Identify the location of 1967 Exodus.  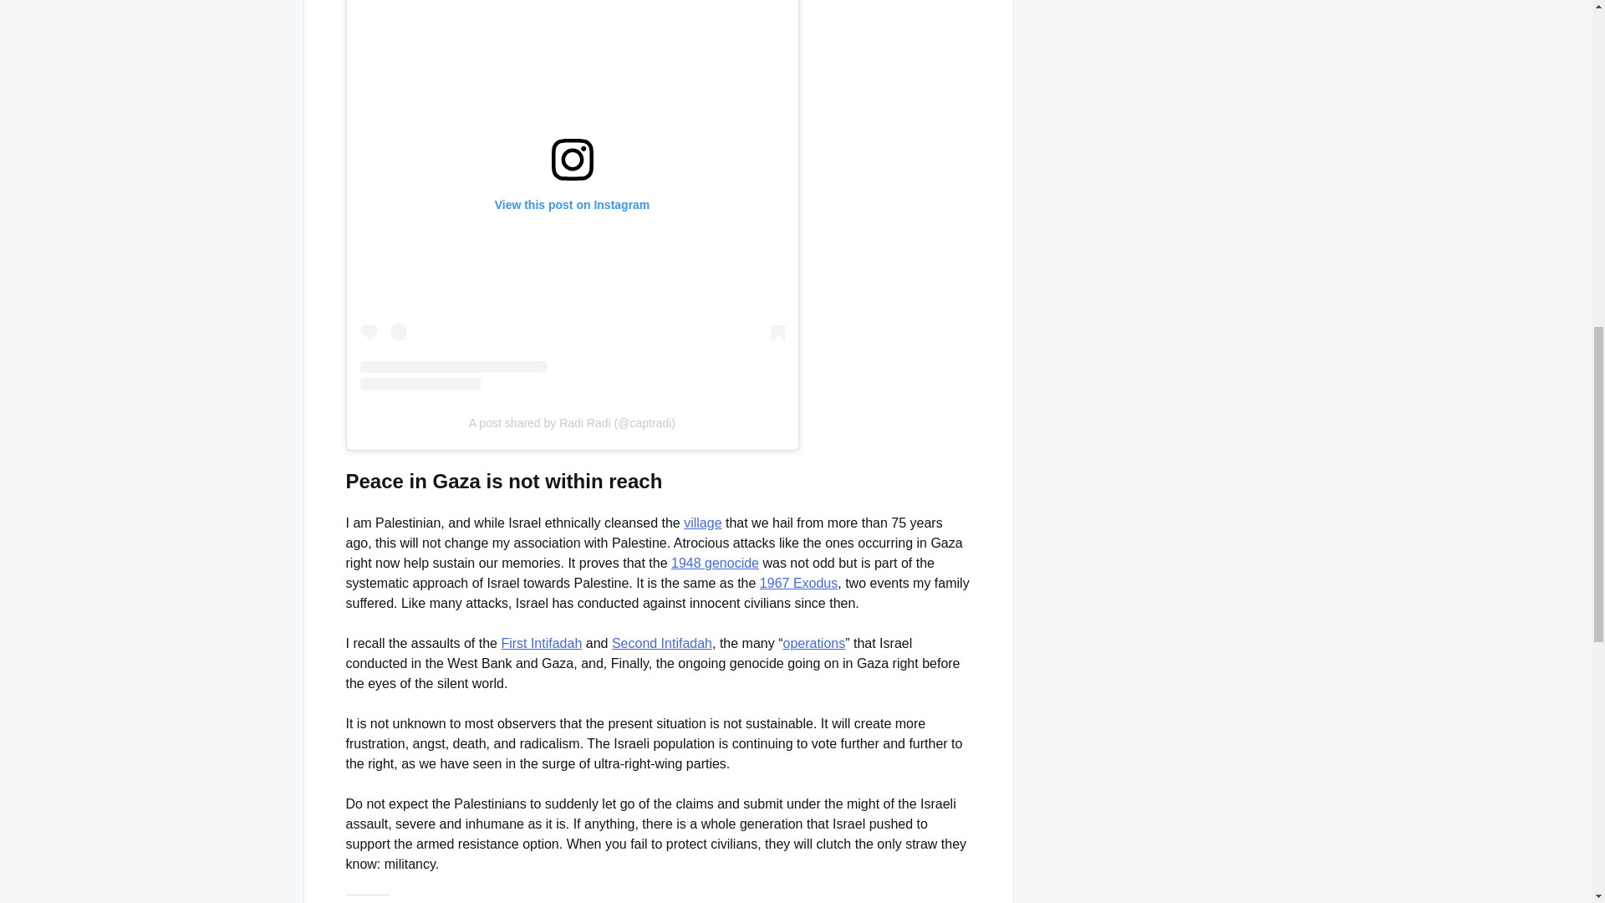
(798, 584).